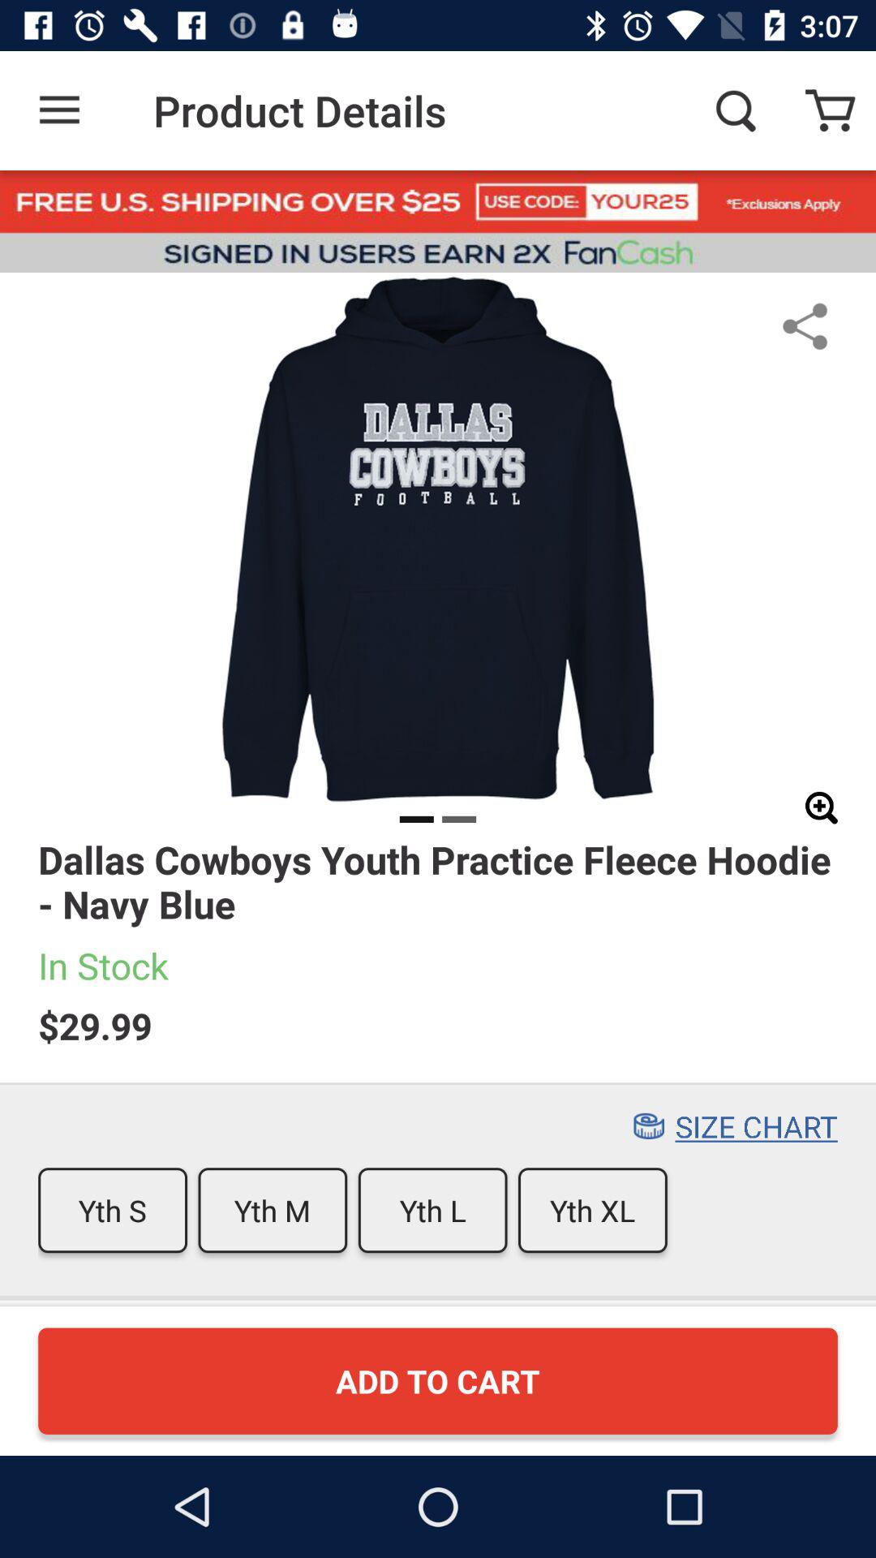 The height and width of the screenshot is (1558, 876). Describe the element at coordinates (432, 1211) in the screenshot. I see `launch item next to yth xl item` at that location.